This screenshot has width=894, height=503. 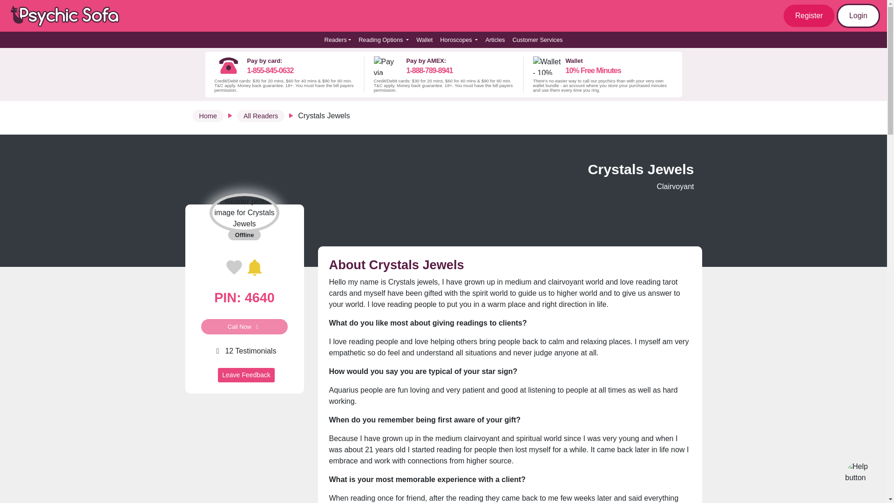 I want to click on Login, so click(x=858, y=16).